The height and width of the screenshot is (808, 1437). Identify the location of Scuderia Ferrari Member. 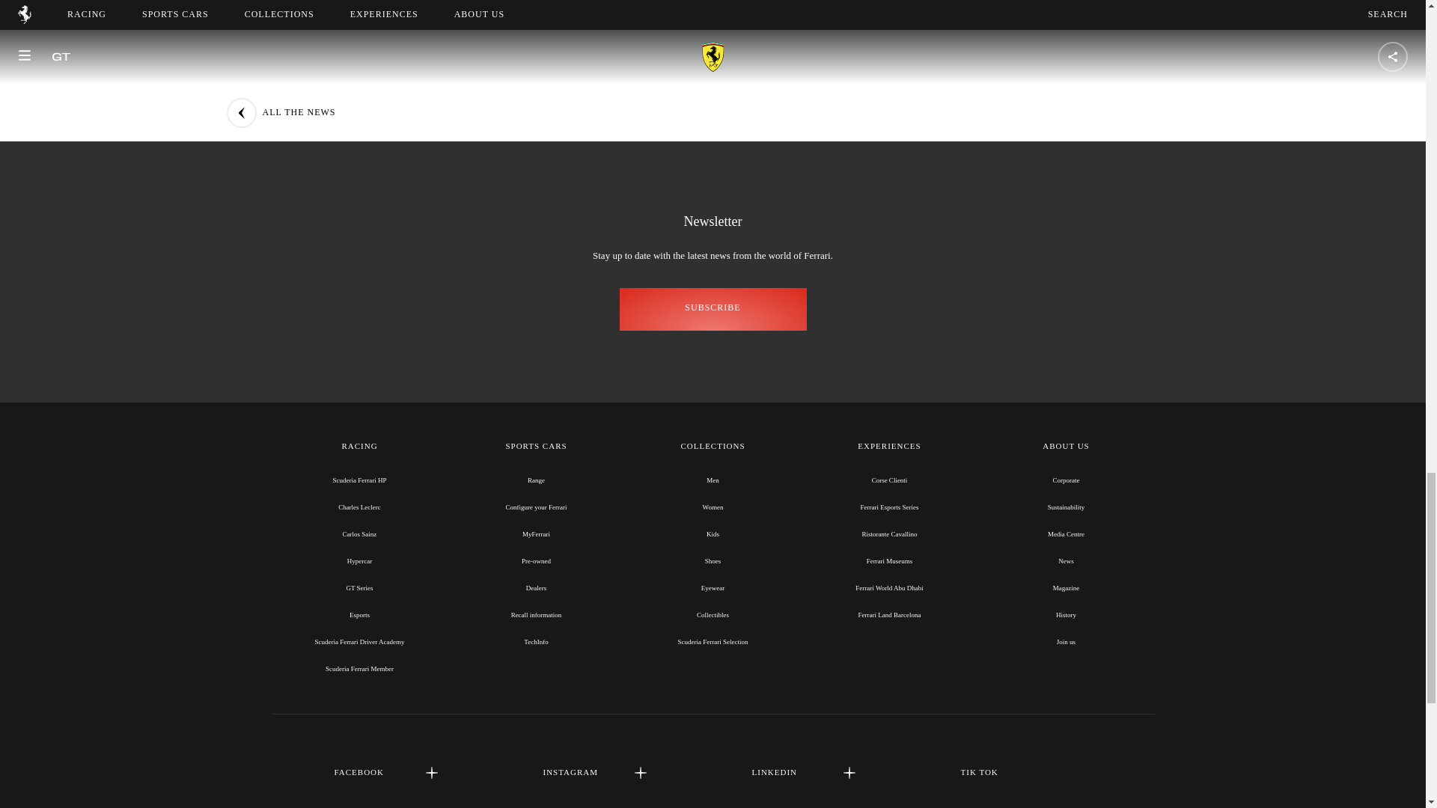
(359, 668).